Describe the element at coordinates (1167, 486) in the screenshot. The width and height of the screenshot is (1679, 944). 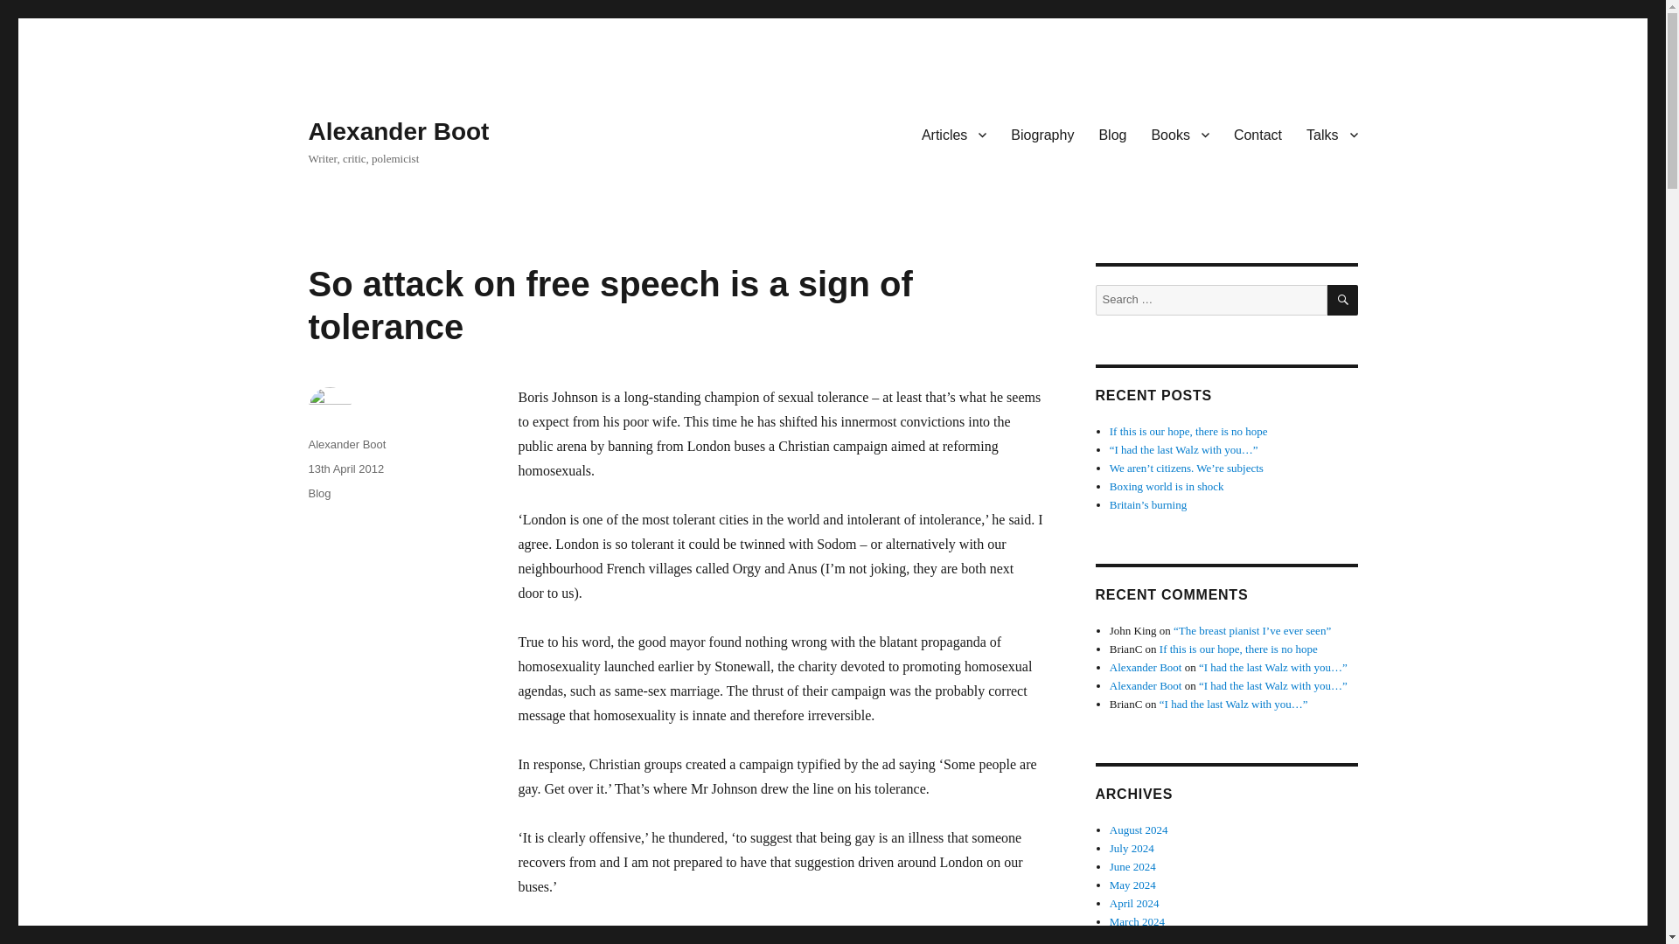
I see `Boxing world is in shock` at that location.